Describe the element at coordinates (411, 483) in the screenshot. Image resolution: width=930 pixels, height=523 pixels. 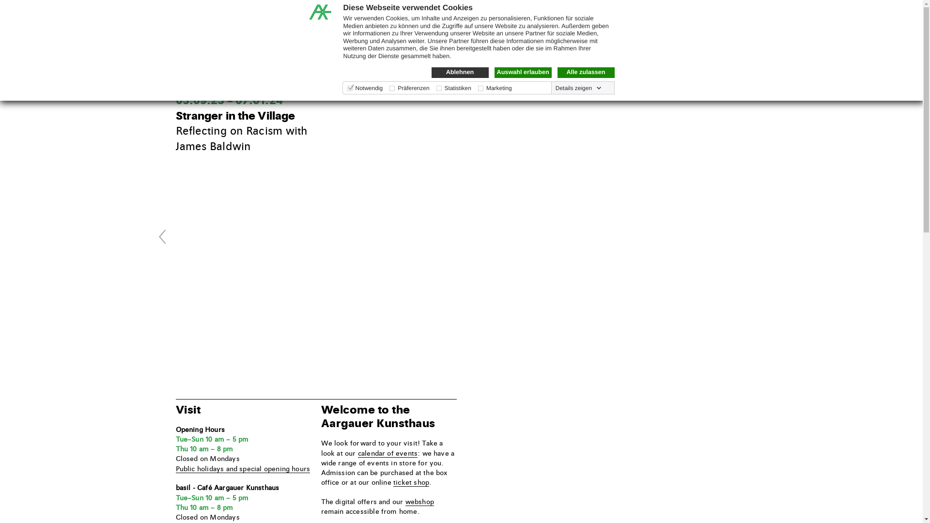
I see `ticket shop` at that location.